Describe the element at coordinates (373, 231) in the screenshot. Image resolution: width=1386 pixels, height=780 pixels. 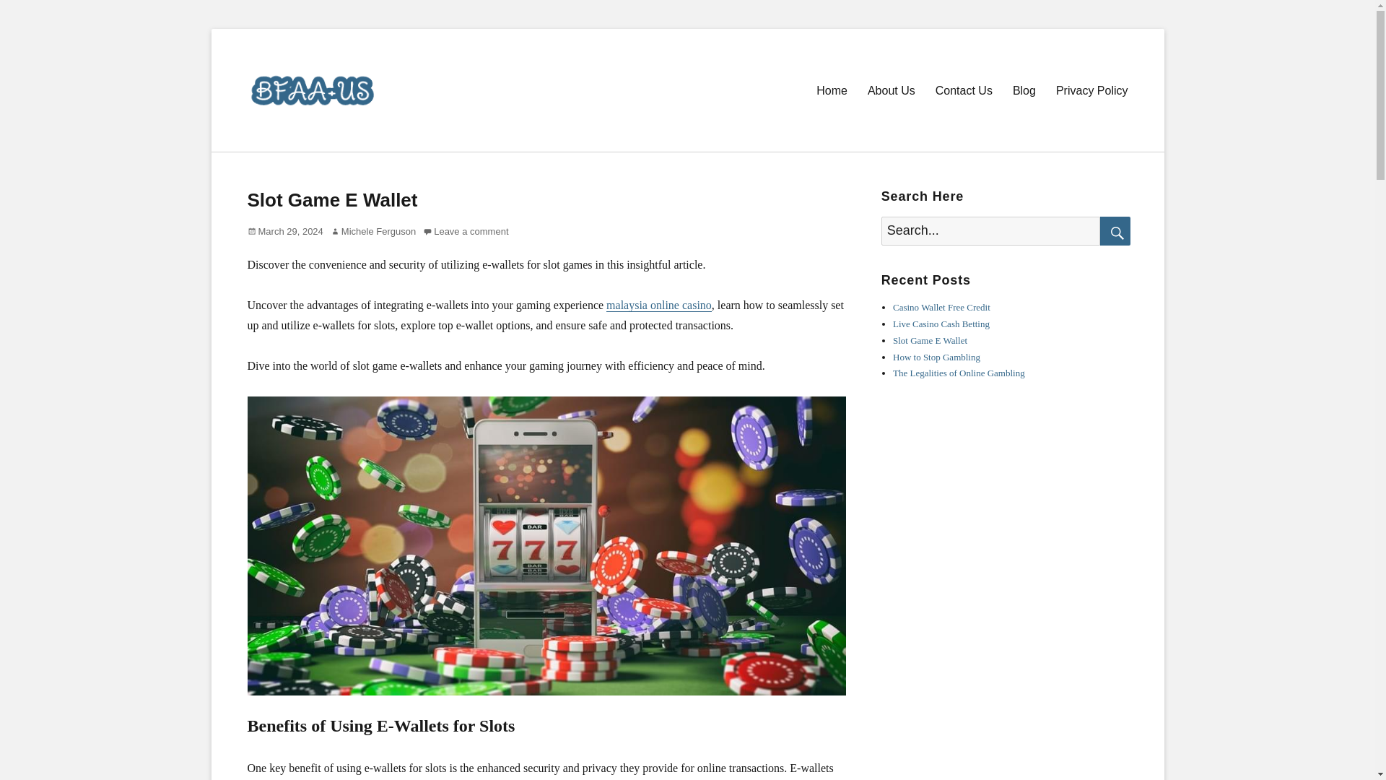
I see `Michele Ferguson` at that location.